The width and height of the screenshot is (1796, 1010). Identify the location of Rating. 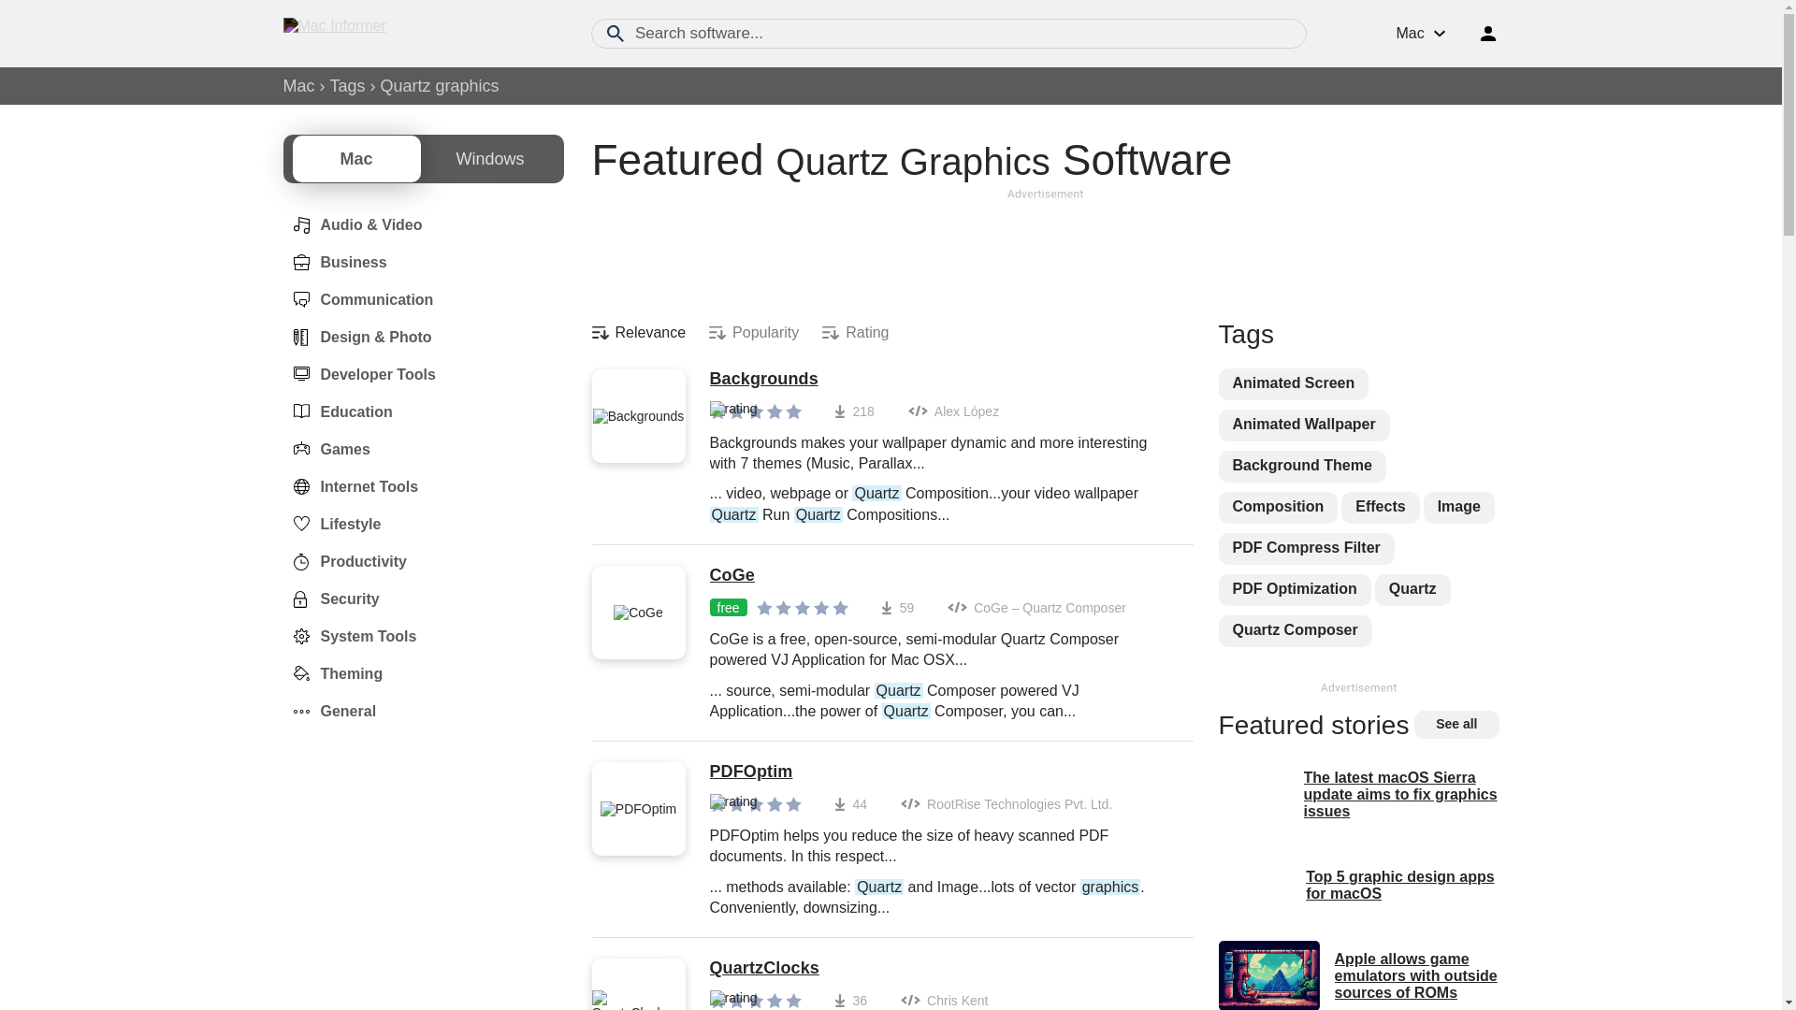
(855, 333).